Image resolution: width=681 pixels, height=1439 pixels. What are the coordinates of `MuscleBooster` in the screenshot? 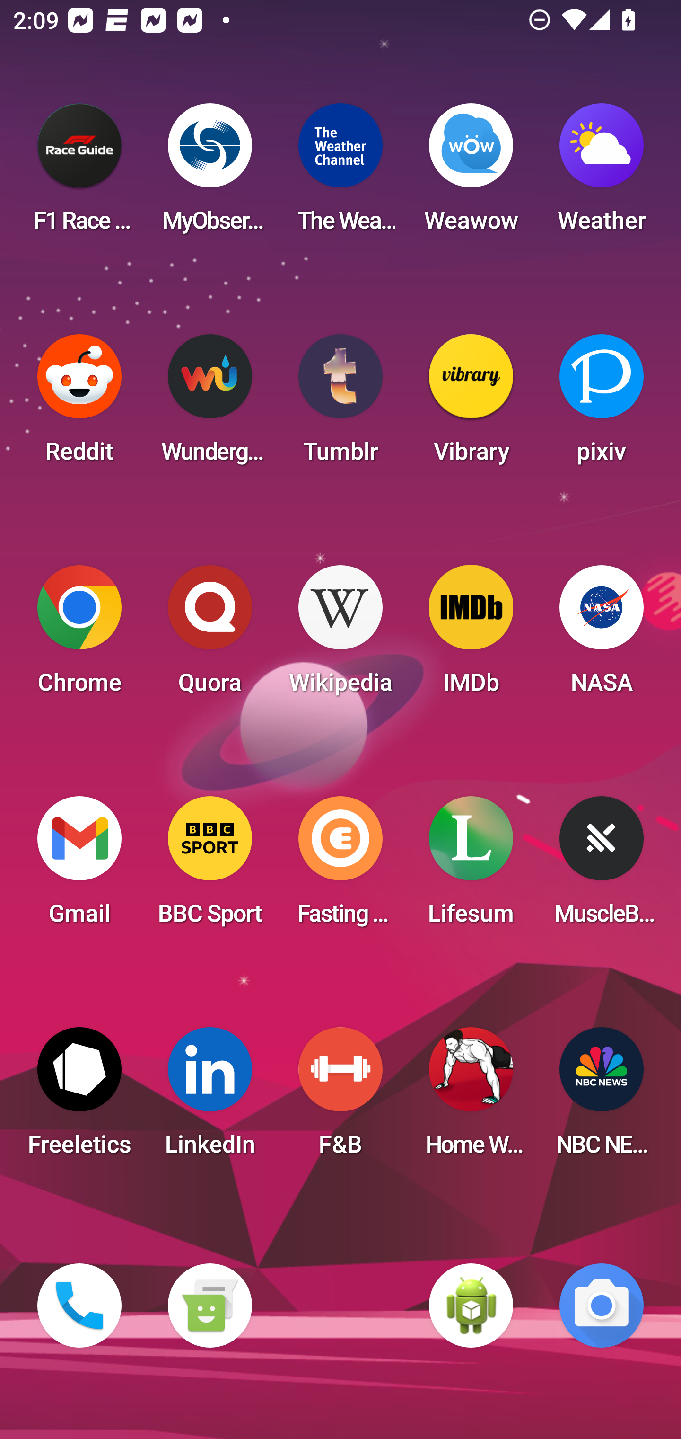 It's located at (602, 866).